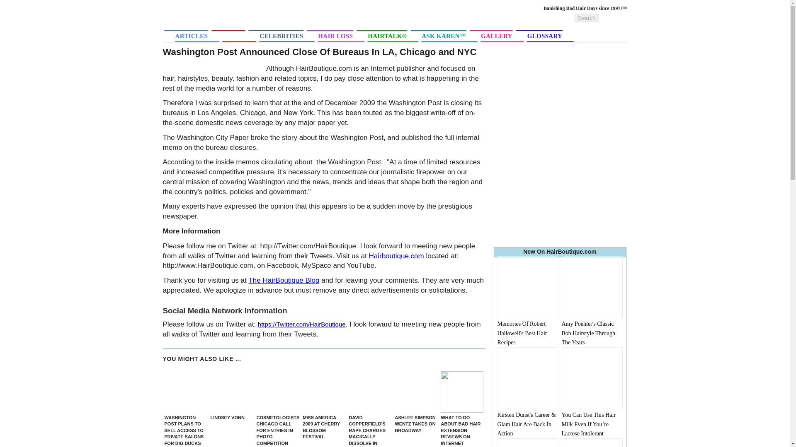  What do you see at coordinates (592, 443) in the screenshot?
I see `Maren Morris' W Curtain Bangs` at bounding box center [592, 443].